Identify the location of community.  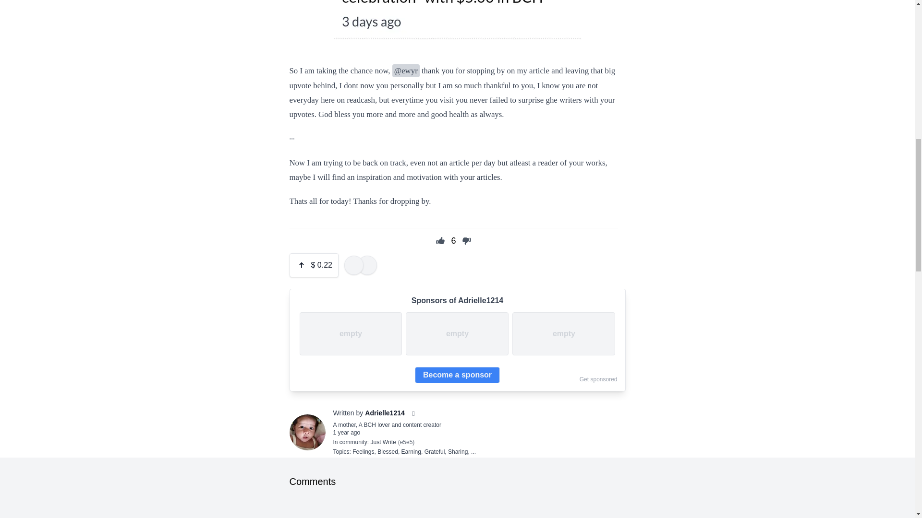
(353, 442).